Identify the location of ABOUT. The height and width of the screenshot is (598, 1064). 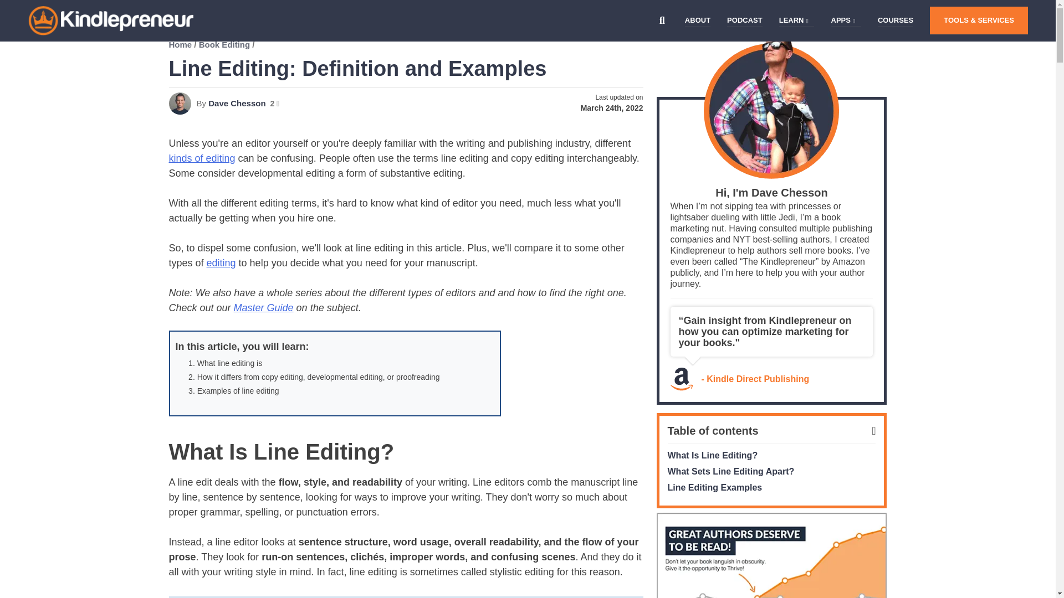
(698, 20).